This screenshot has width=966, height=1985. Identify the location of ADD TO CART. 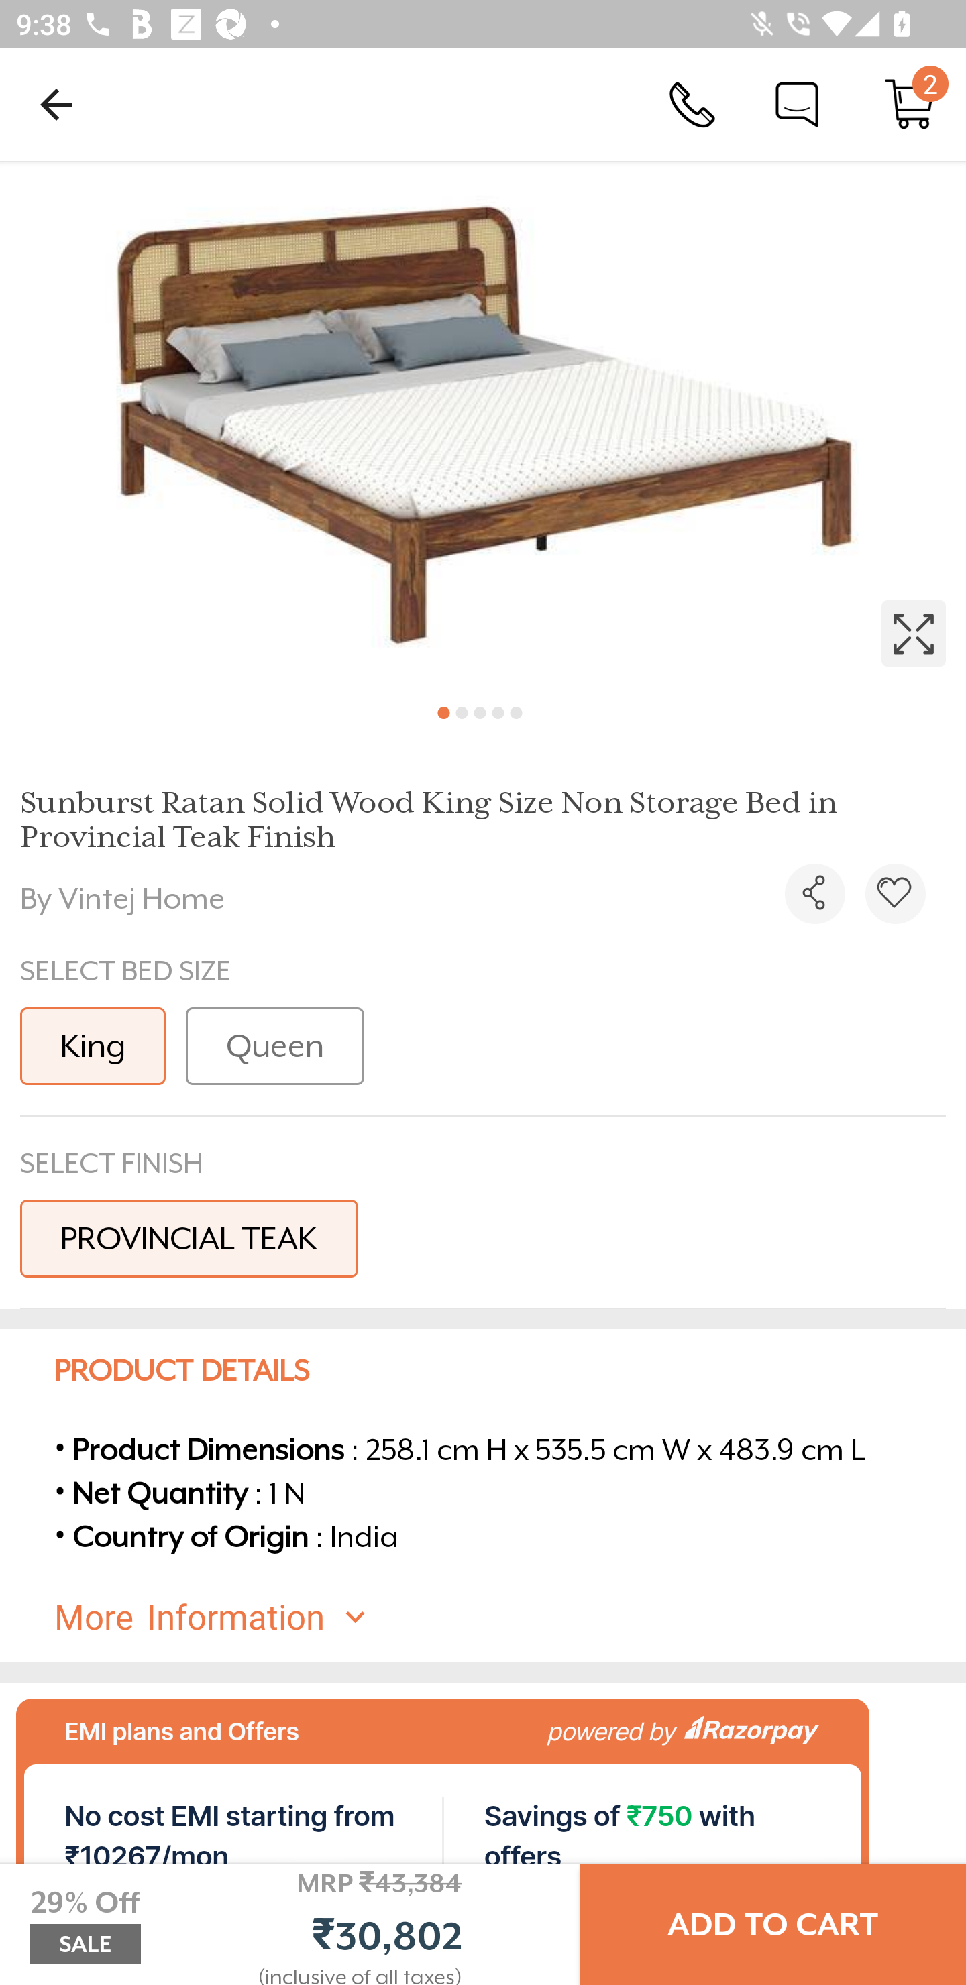
(773, 1925).